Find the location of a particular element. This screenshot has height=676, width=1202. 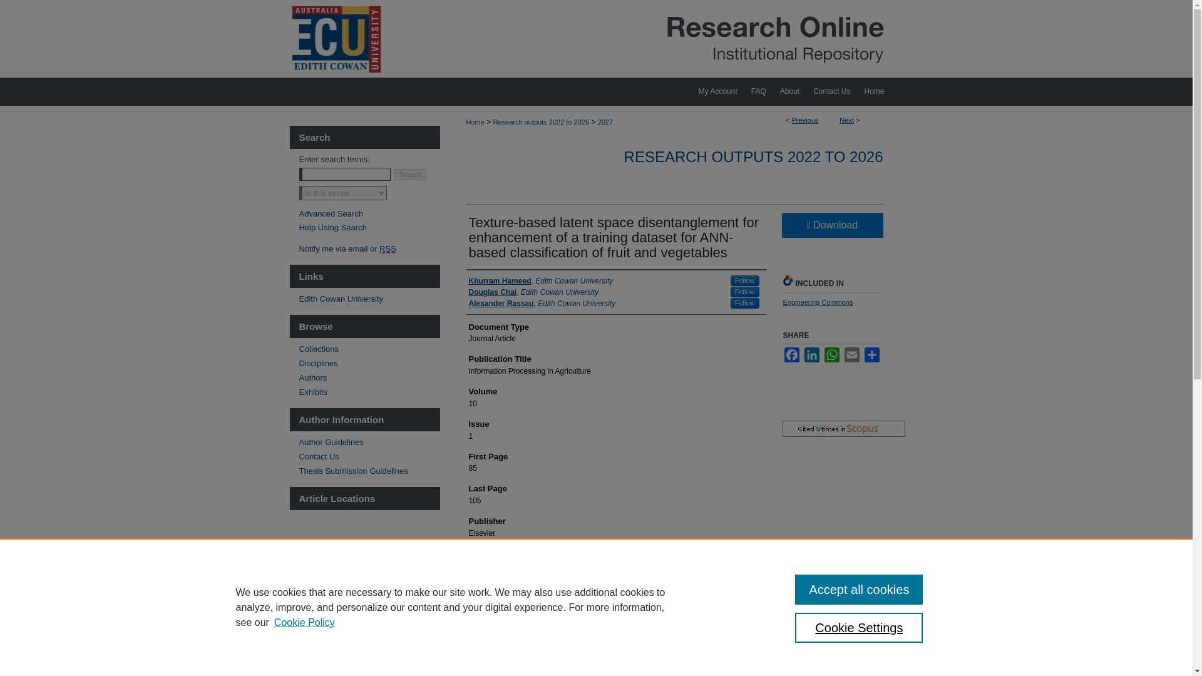

Facebook is located at coordinates (791, 354).